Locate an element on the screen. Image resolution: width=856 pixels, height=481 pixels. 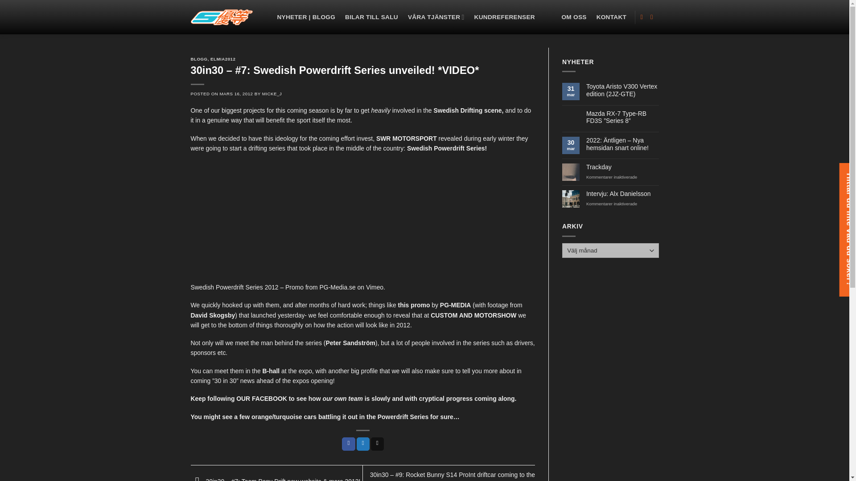
KONTAKT is located at coordinates (612, 17).